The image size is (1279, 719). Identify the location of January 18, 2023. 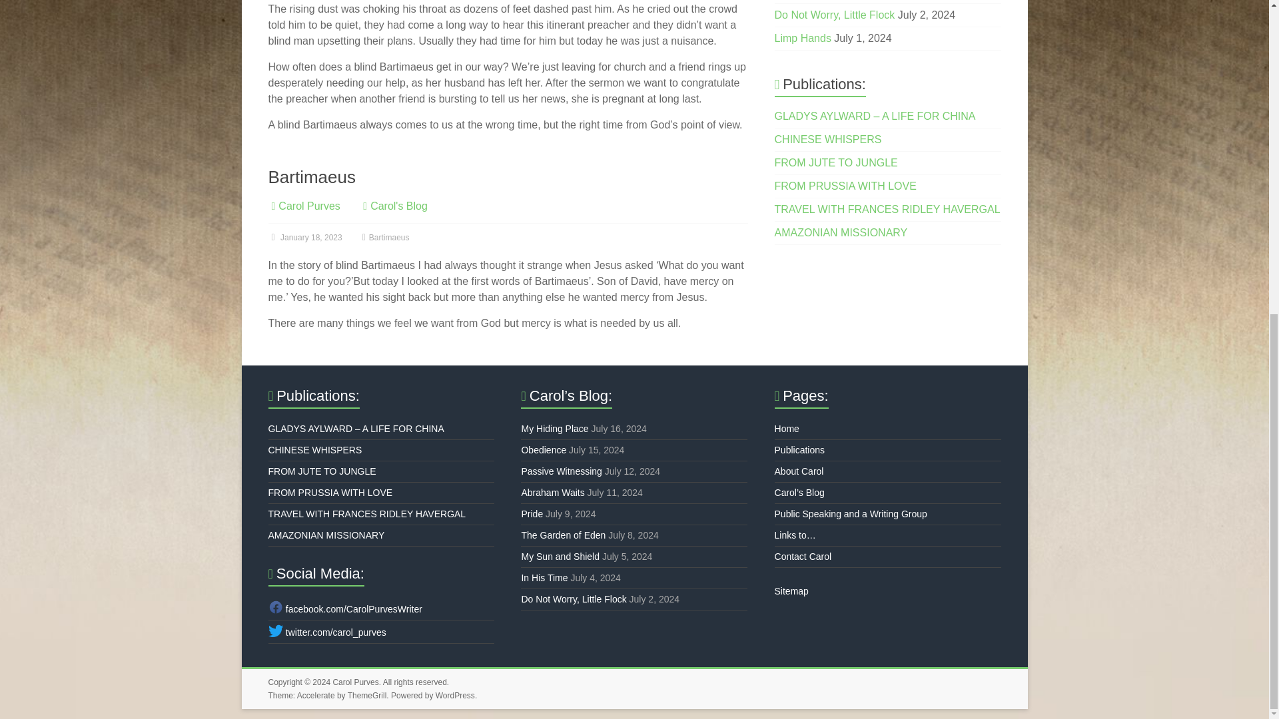
(304, 237).